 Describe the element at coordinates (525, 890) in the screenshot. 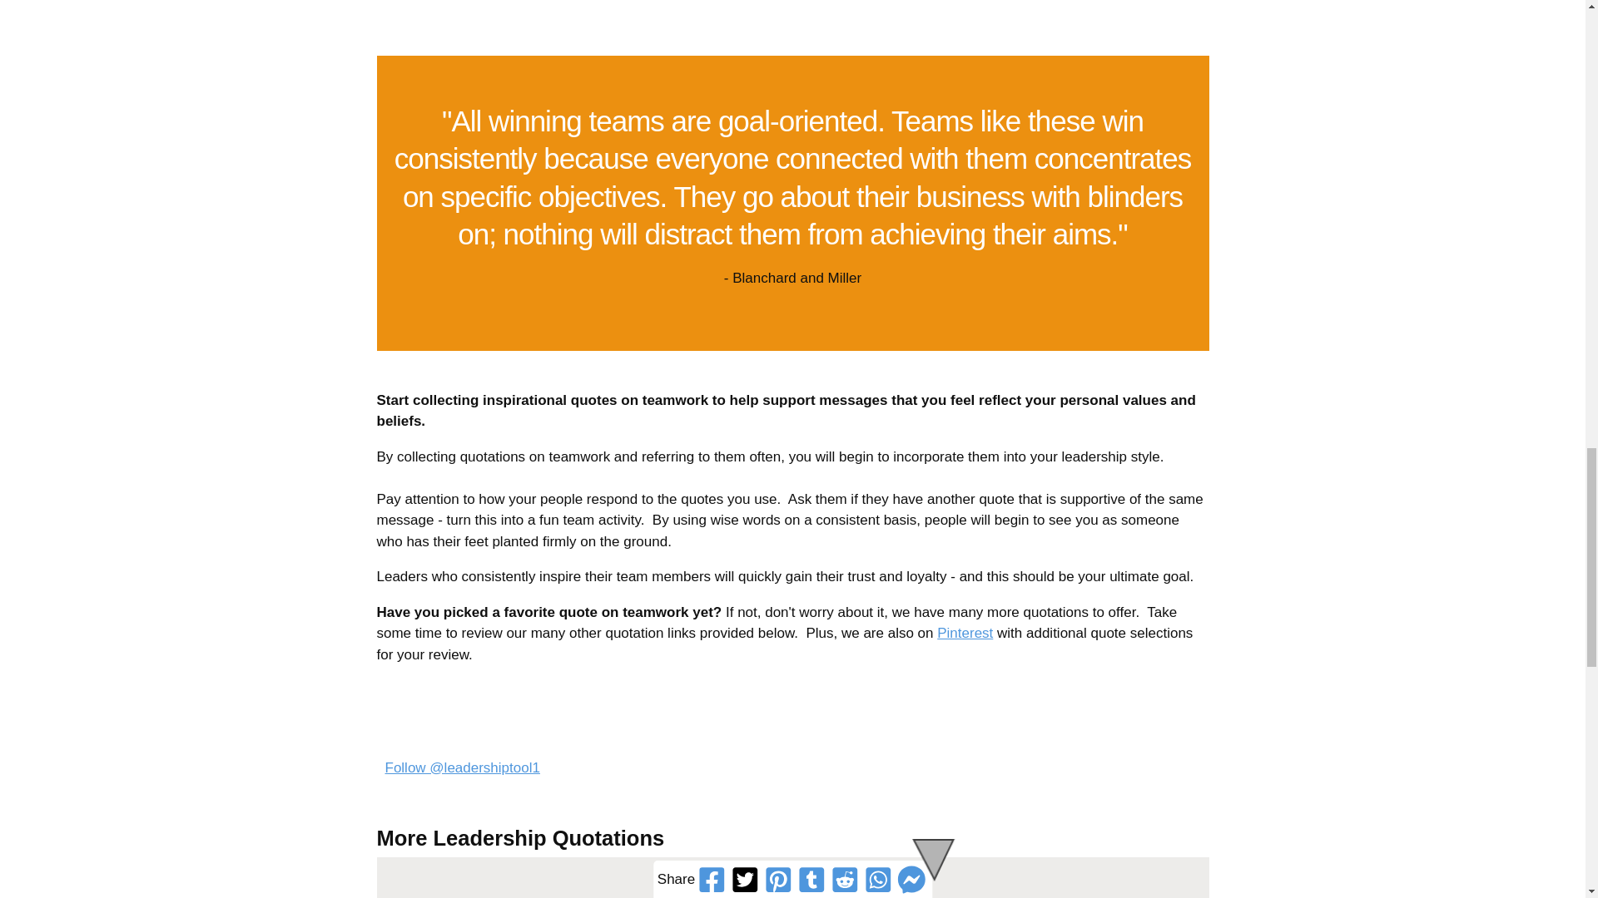

I see `Motivation Quotations` at that location.